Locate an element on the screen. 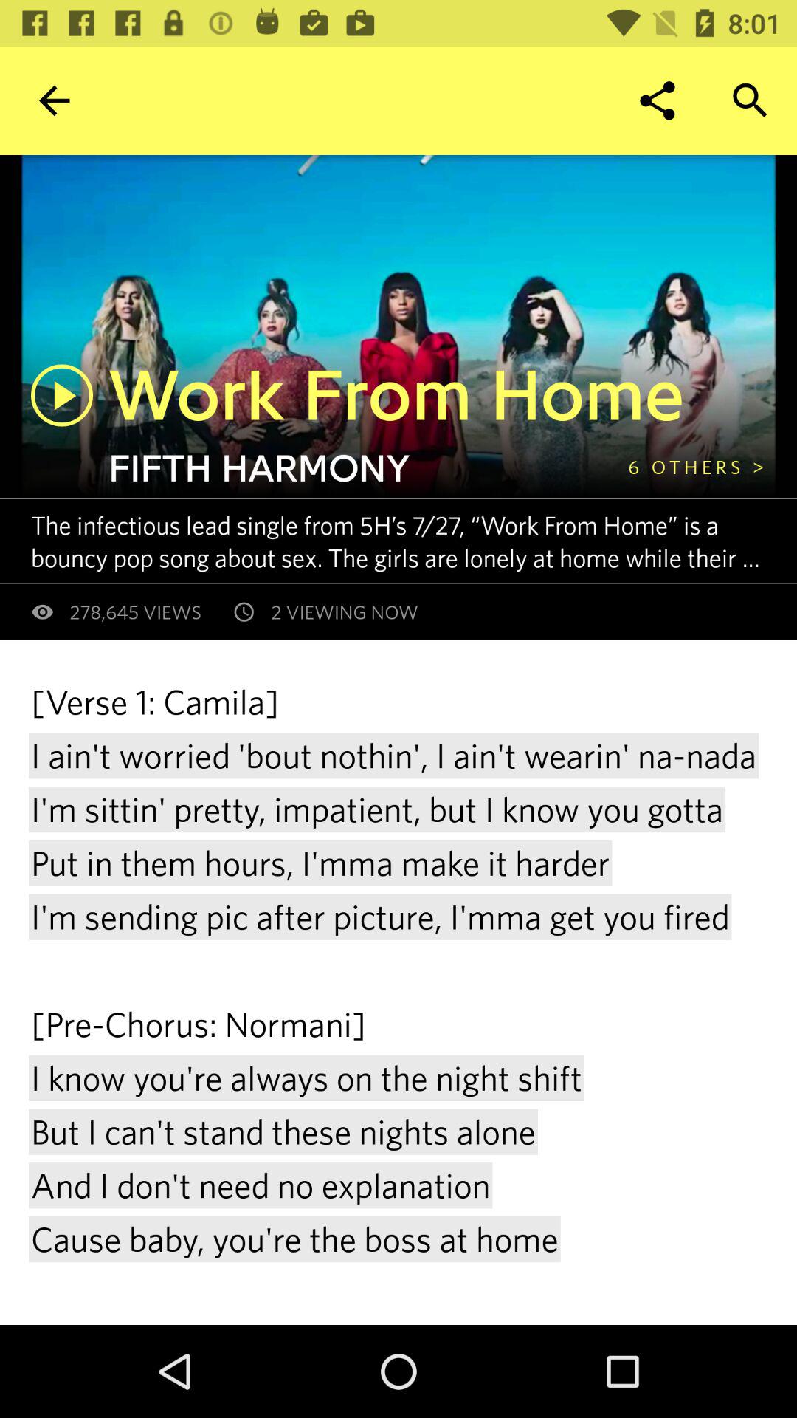 The height and width of the screenshot is (1418, 797). click on 6 others  is located at coordinates (695, 466).